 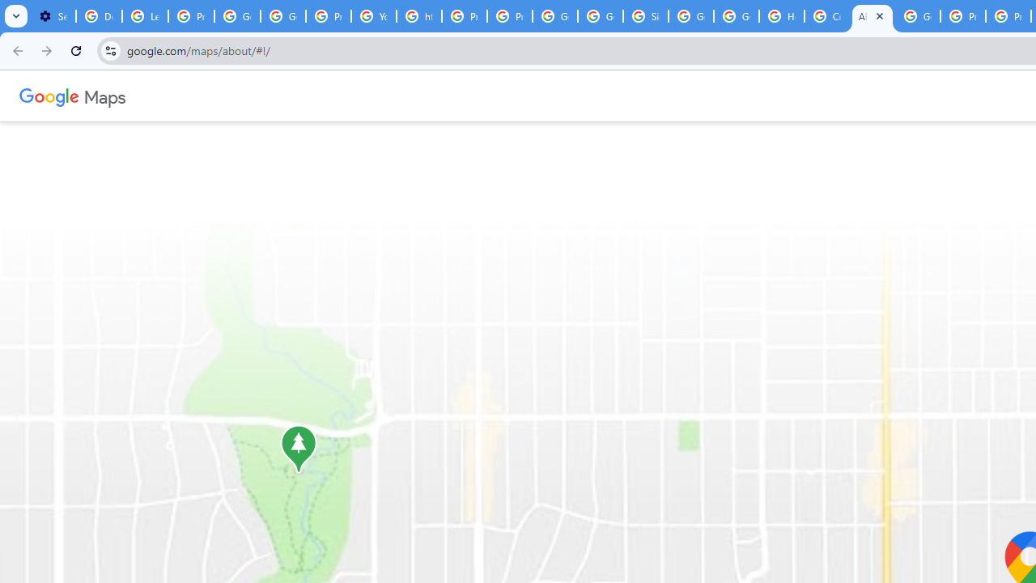 I want to click on Privacy Help Center - Policies Help, so click(x=963, y=16).